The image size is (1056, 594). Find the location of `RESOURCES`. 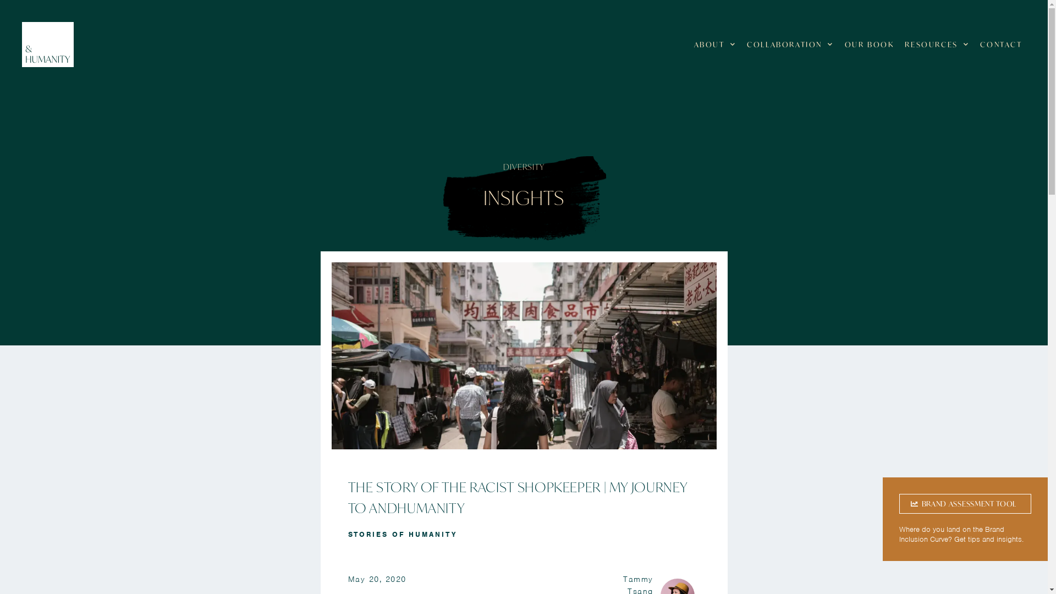

RESOURCES is located at coordinates (937, 45).